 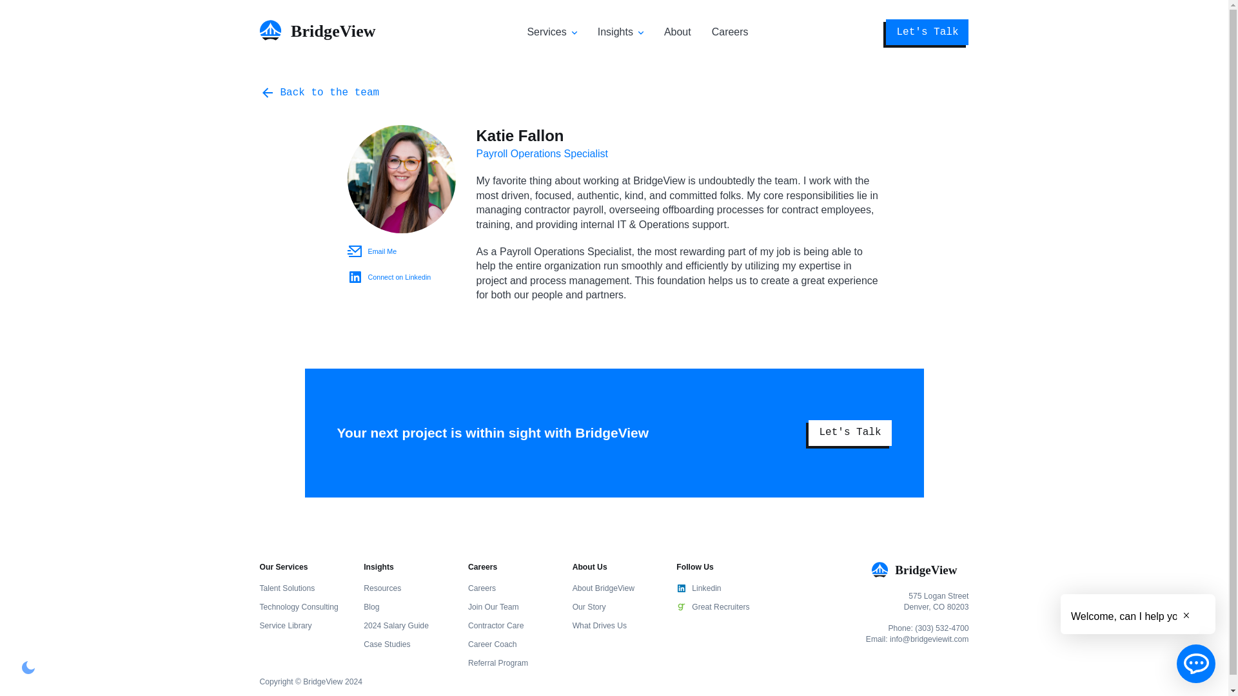 I want to click on BridgeView, so click(x=919, y=570).